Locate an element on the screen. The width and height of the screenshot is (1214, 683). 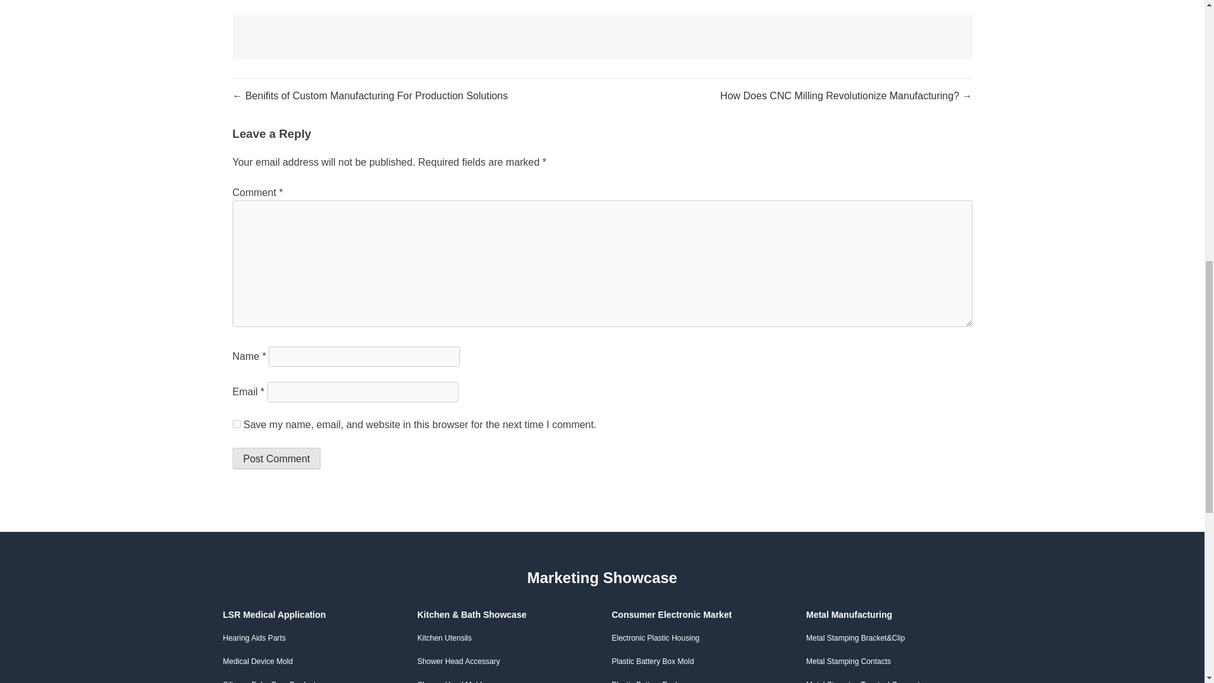
yes is located at coordinates (236, 424).